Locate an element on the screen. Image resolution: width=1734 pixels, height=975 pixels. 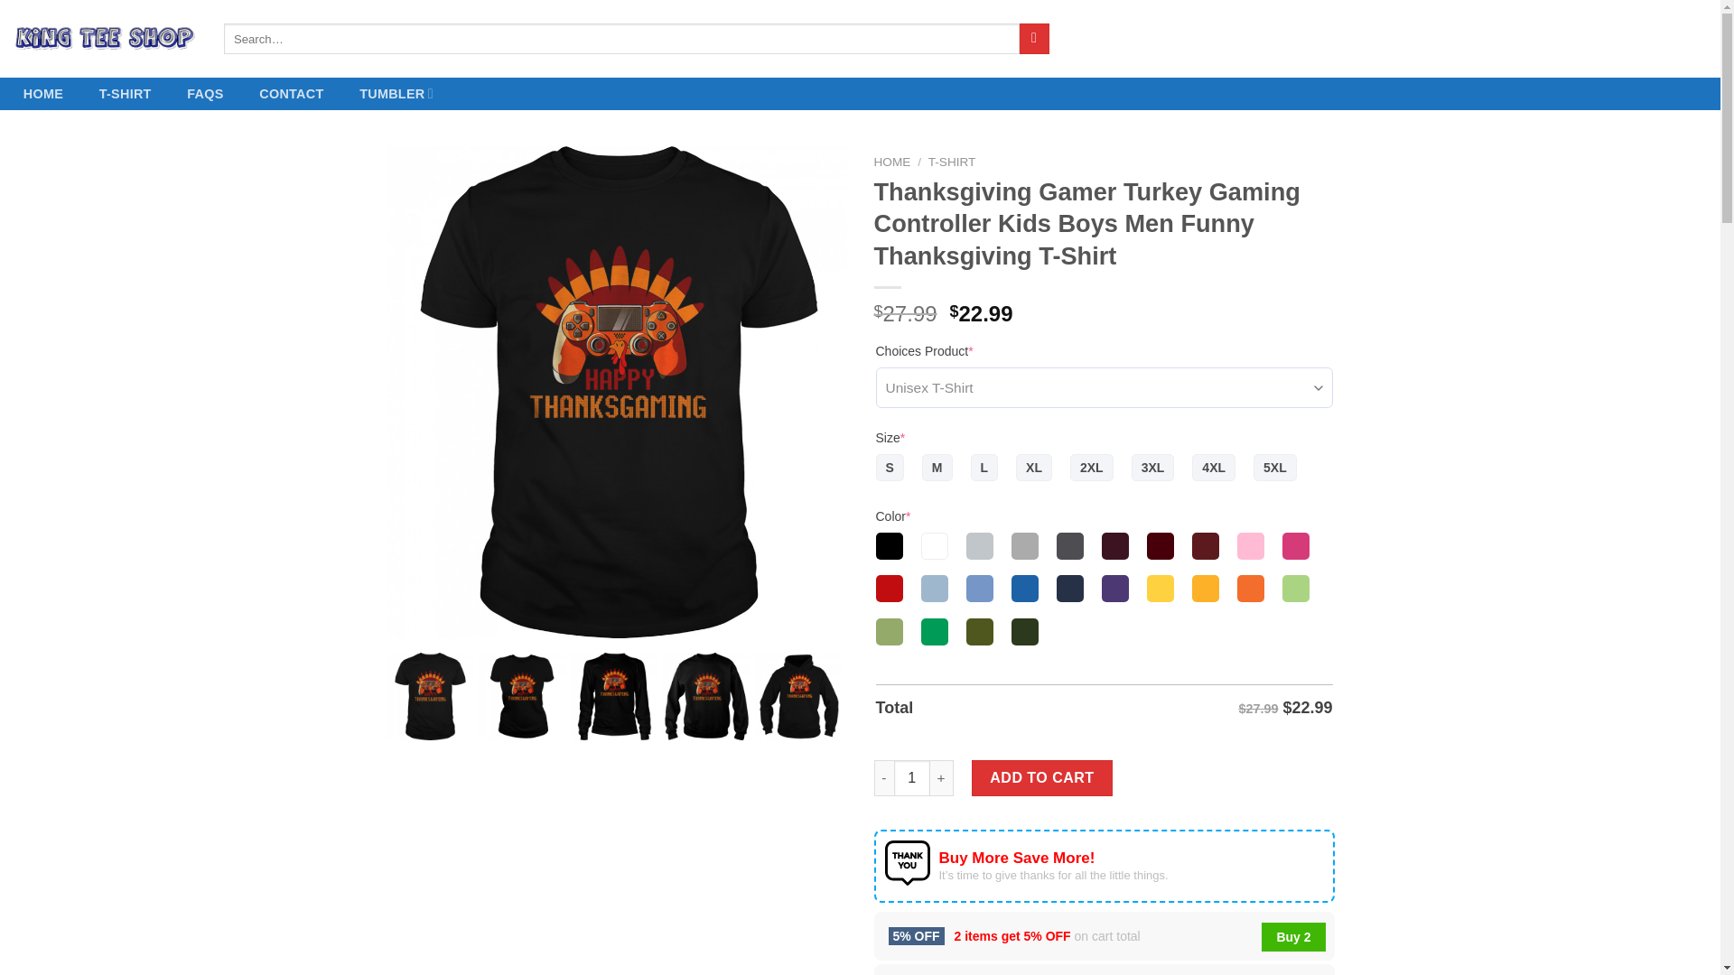
Search is located at coordinates (1033, 38).